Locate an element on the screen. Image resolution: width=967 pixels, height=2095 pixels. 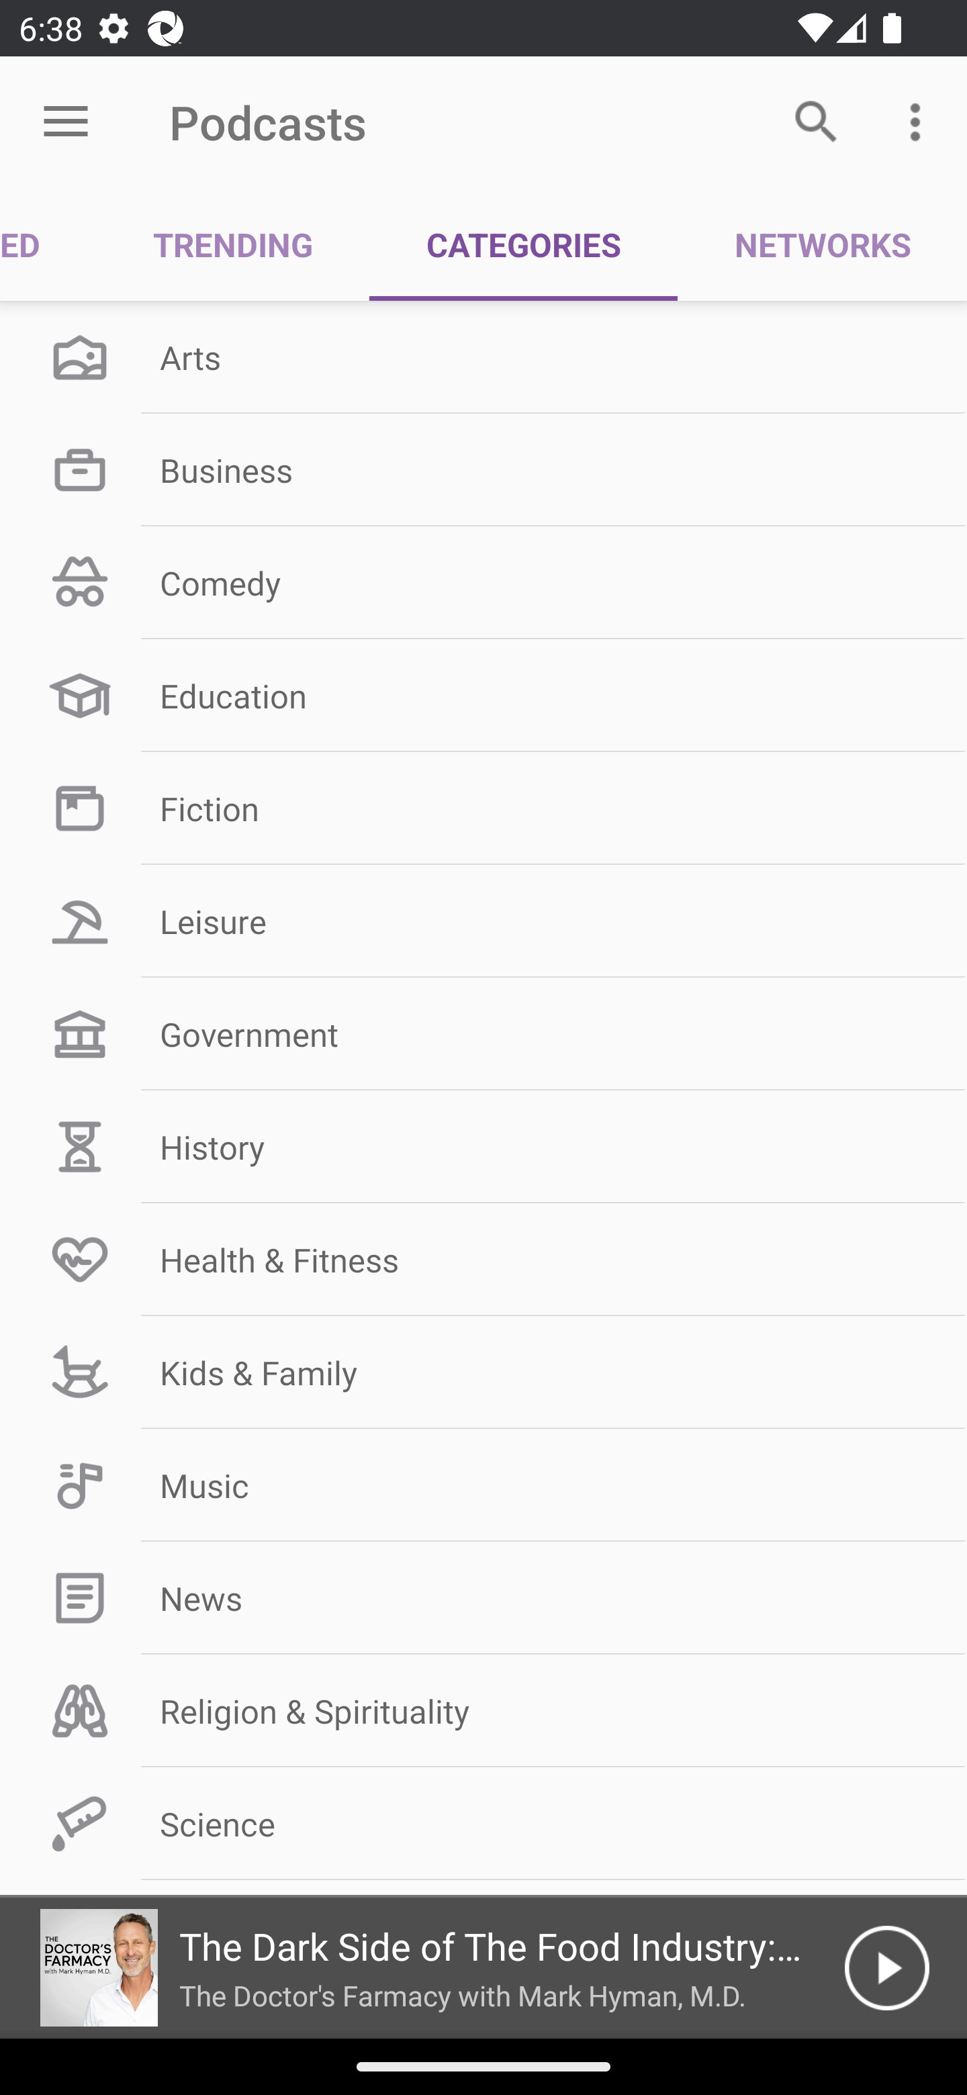
Fiction is located at coordinates (483, 808).